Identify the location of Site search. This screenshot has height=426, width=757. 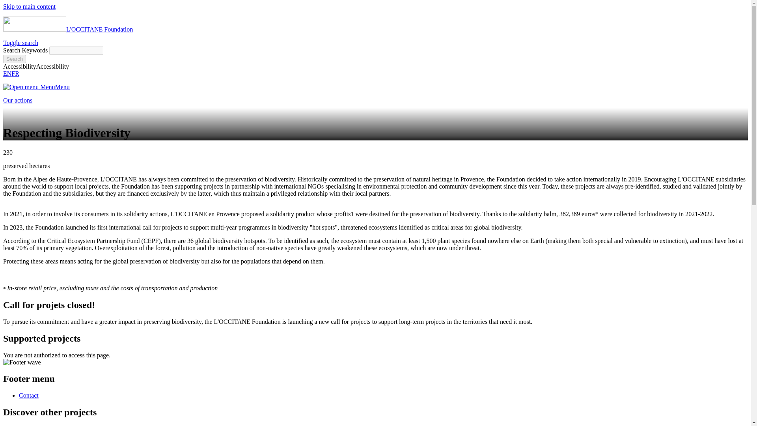
(76, 50).